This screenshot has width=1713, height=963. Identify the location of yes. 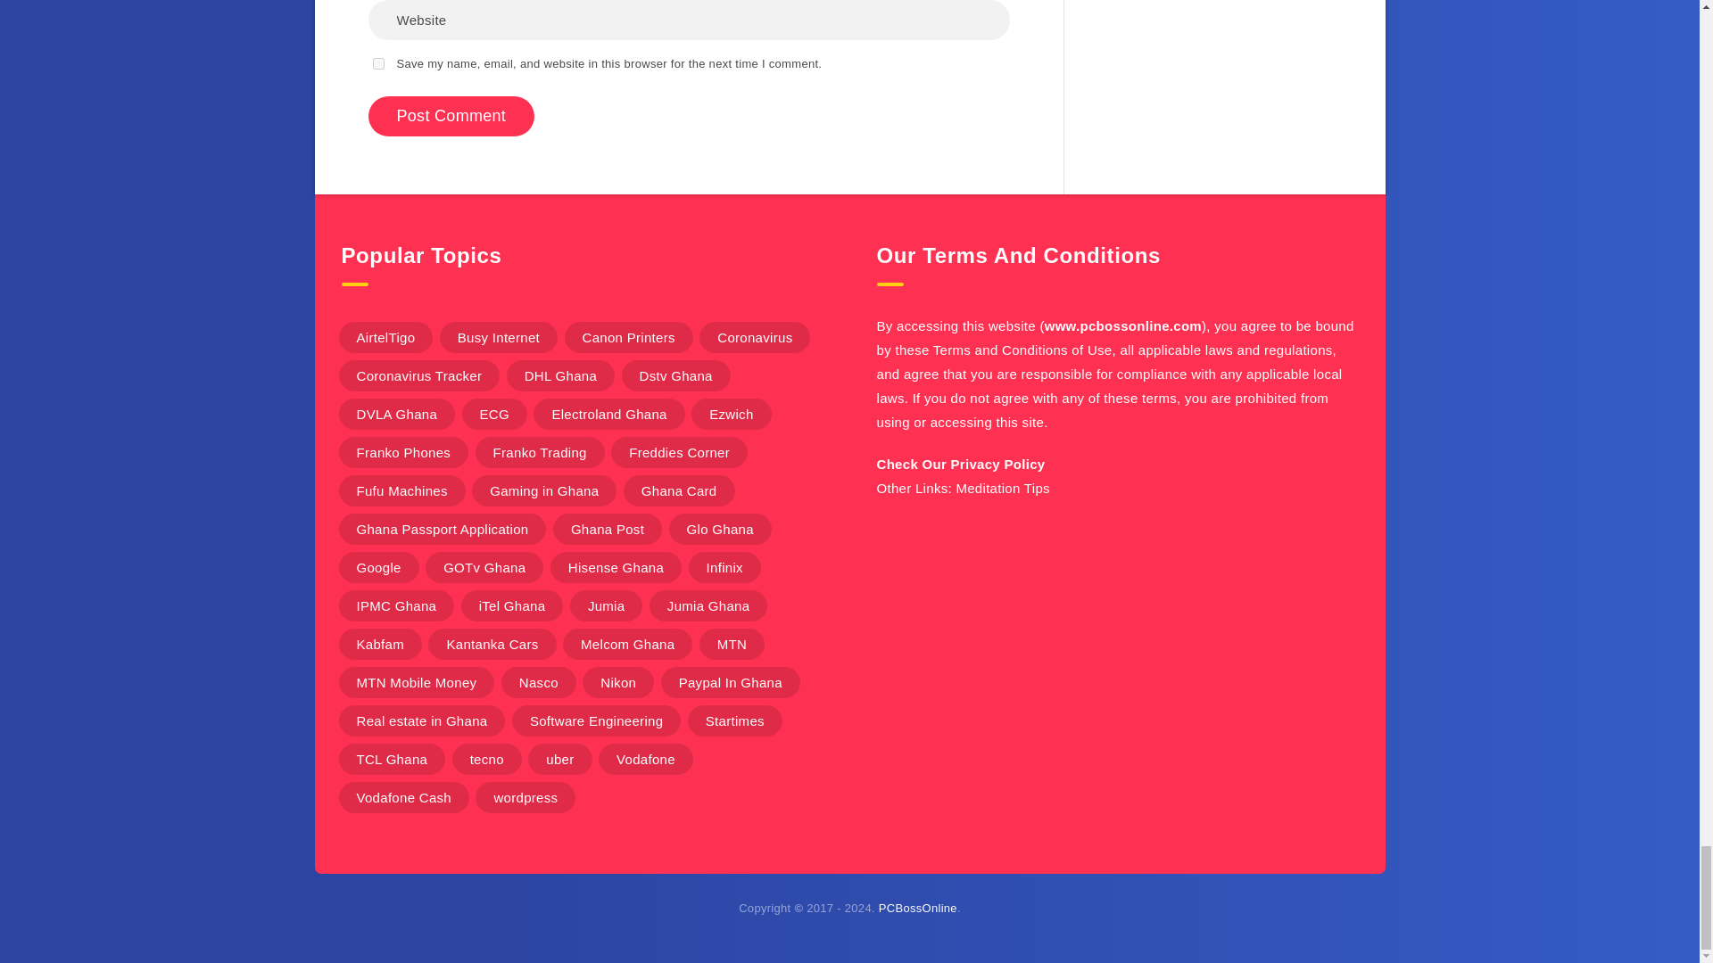
(378, 62).